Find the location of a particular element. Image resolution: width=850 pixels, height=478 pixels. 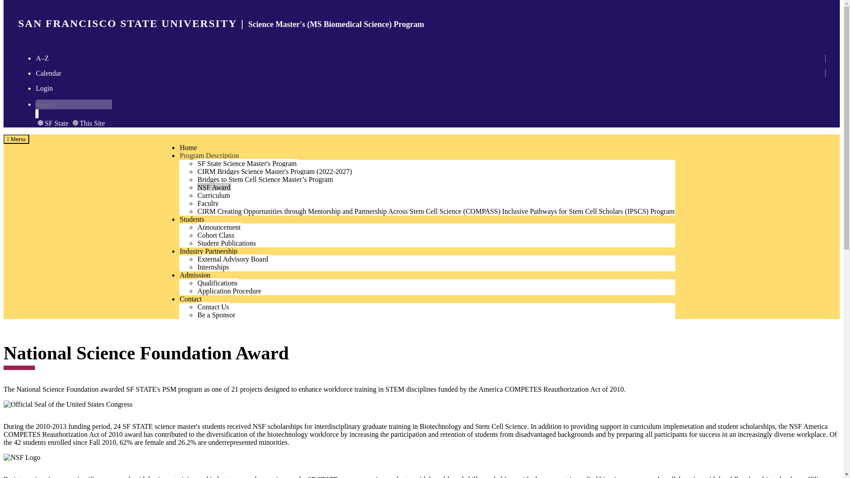

Application Procedure is located at coordinates (233, 258).